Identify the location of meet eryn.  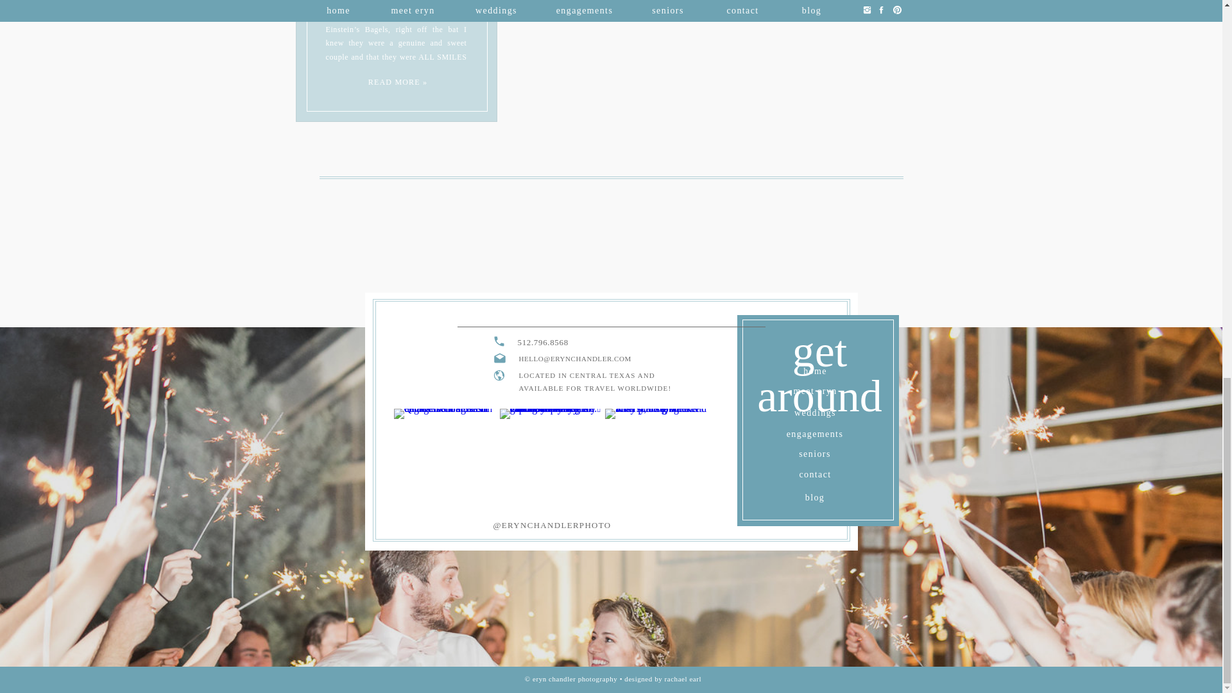
(815, 389).